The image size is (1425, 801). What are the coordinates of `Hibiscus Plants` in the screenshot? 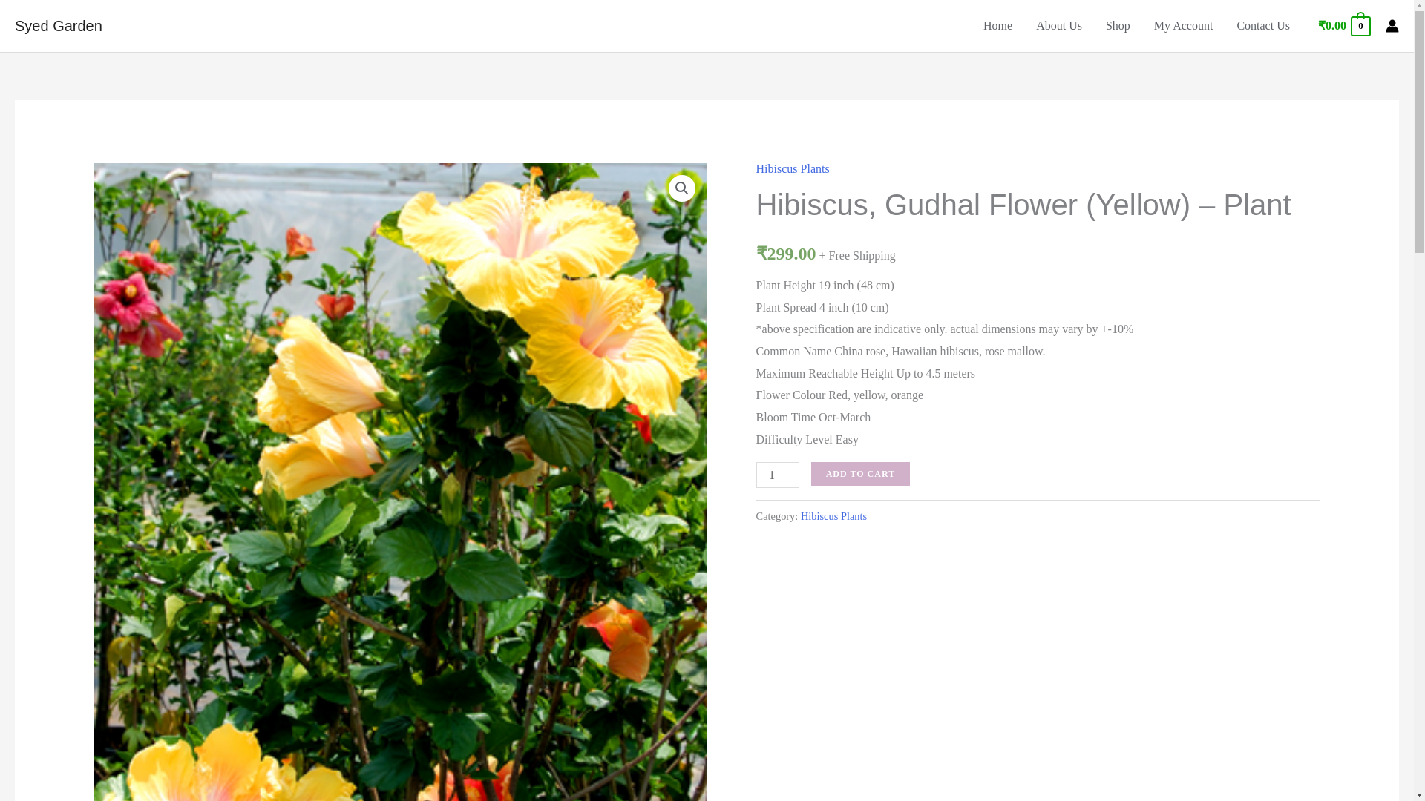 It's located at (793, 169).